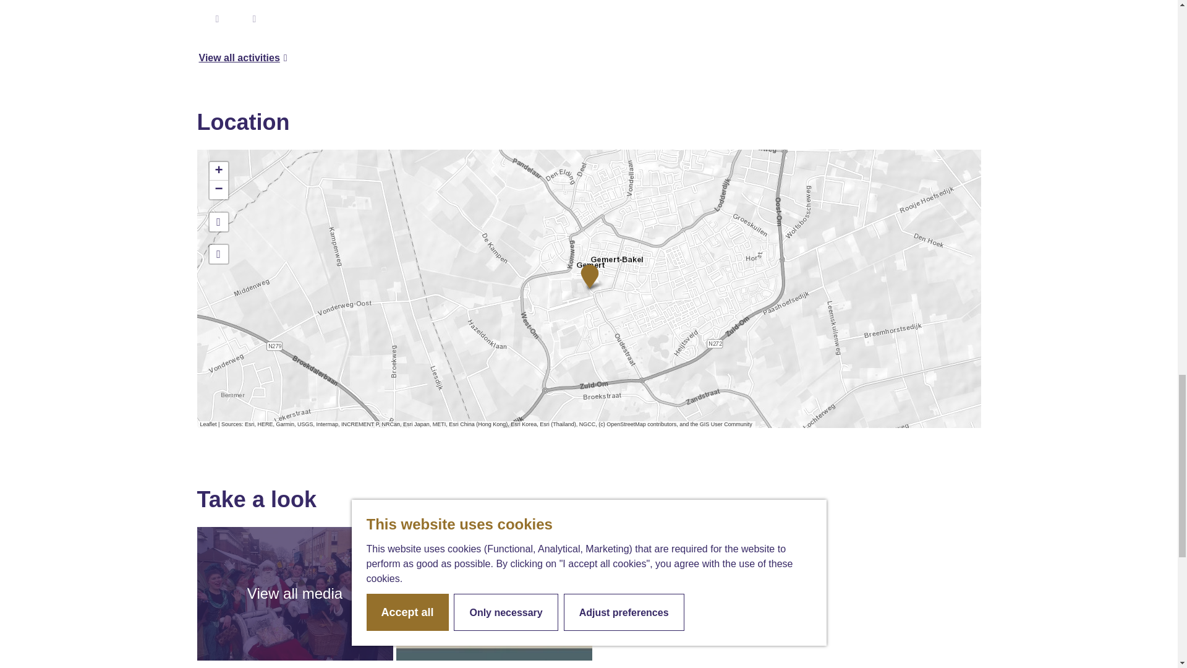  Describe the element at coordinates (218, 221) in the screenshot. I see `View Fullscreen` at that location.